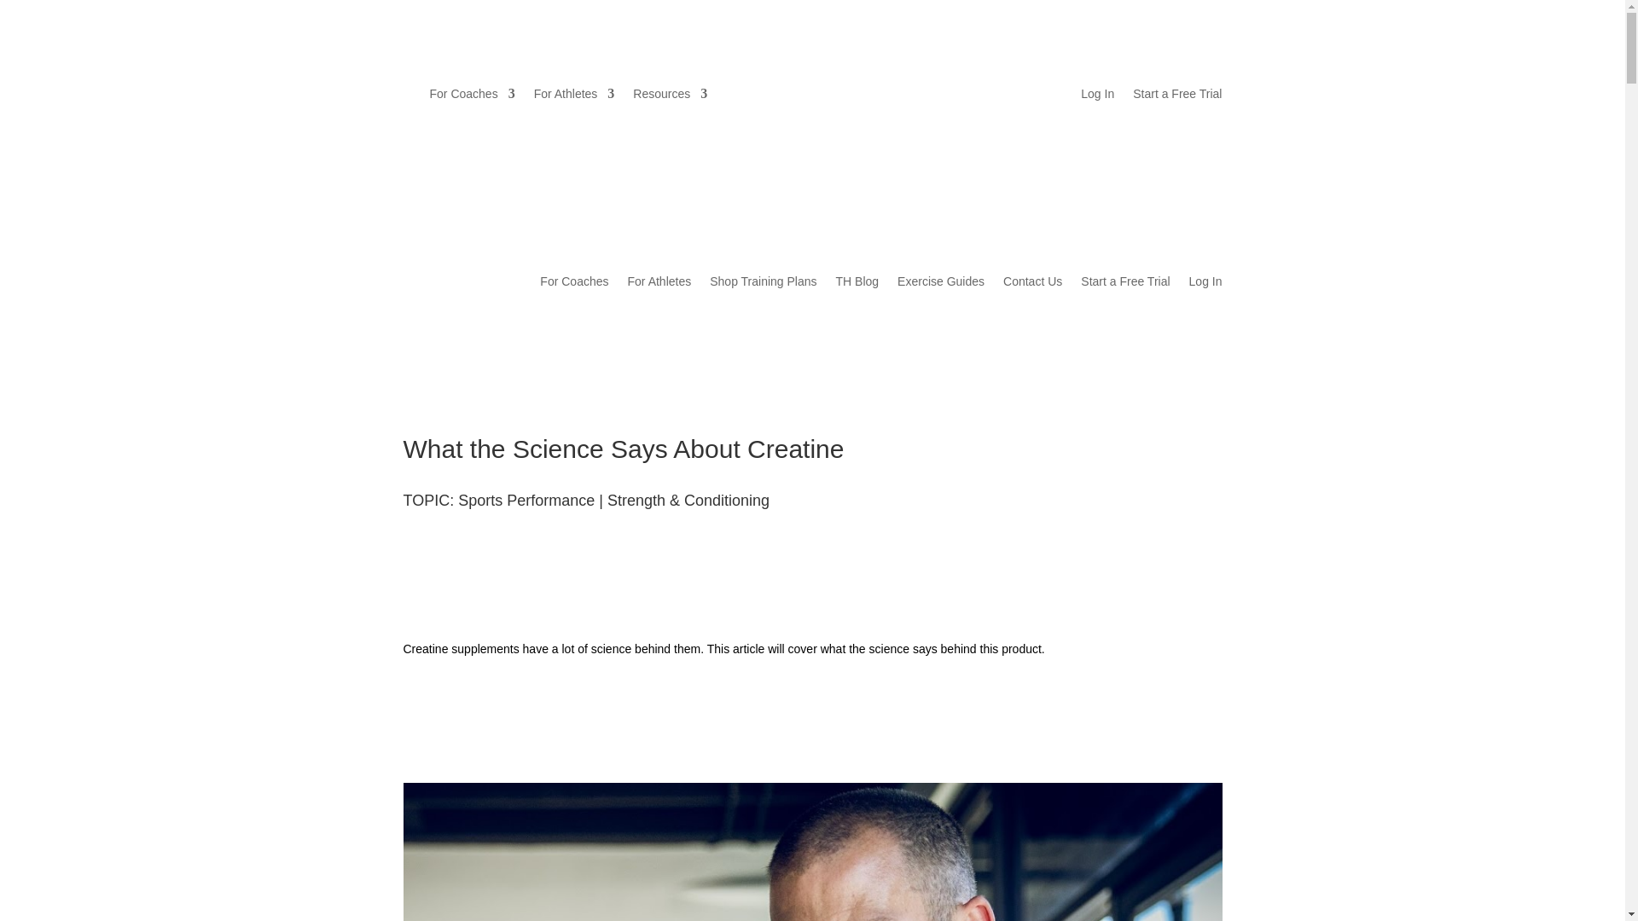  Describe the element at coordinates (574, 94) in the screenshot. I see `For Athletes` at that location.